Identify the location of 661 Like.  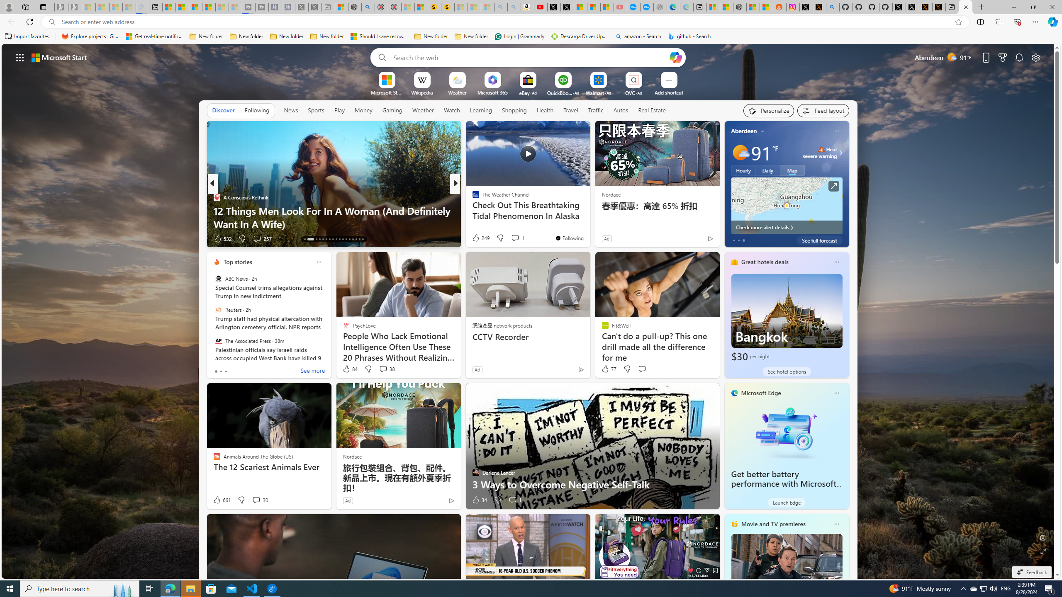
(222, 500).